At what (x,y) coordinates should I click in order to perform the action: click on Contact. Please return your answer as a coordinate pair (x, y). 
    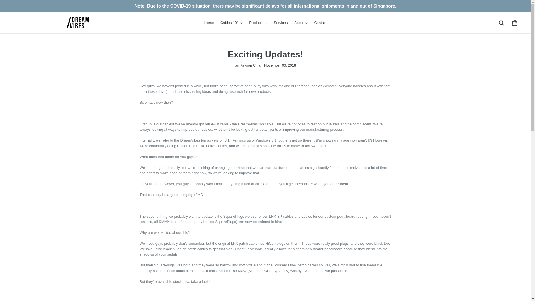
    Looking at the image, I should click on (320, 23).